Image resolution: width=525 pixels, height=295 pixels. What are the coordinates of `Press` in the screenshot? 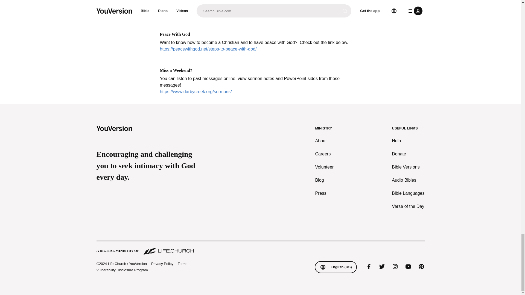 It's located at (325, 193).